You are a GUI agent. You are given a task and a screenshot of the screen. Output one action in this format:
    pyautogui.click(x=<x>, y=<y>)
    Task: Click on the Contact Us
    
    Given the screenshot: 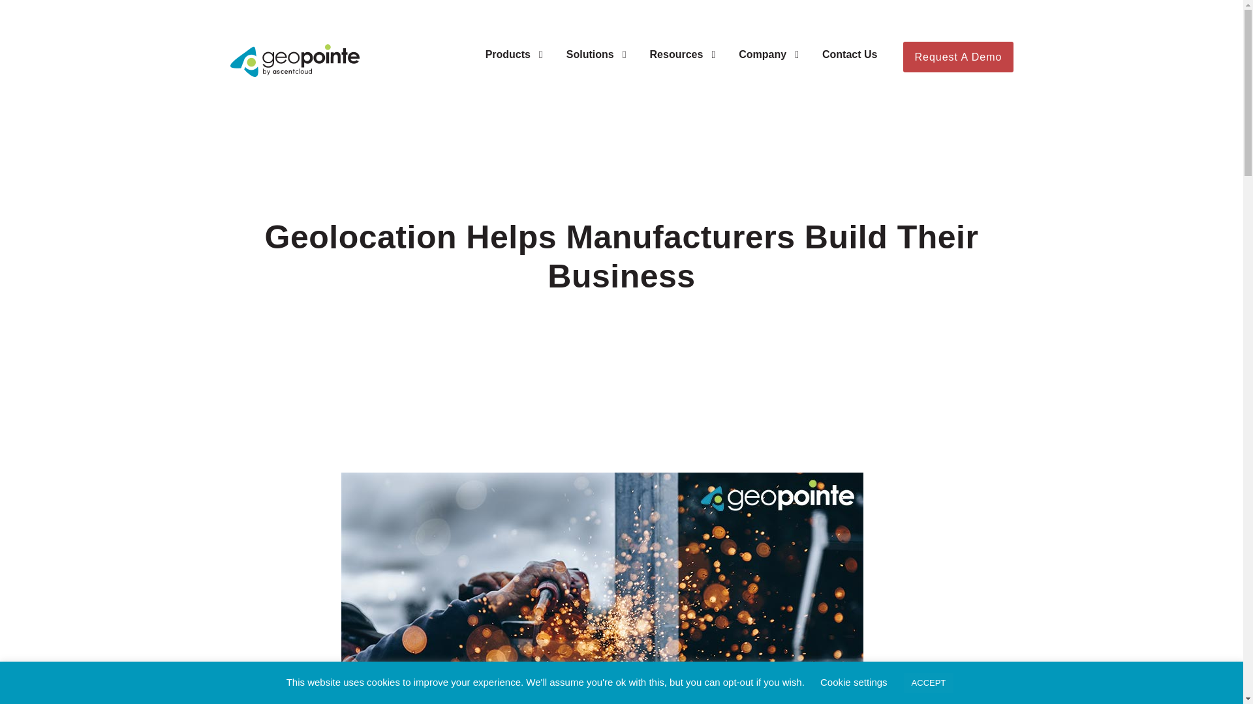 What is the action you would take?
    pyautogui.click(x=850, y=65)
    